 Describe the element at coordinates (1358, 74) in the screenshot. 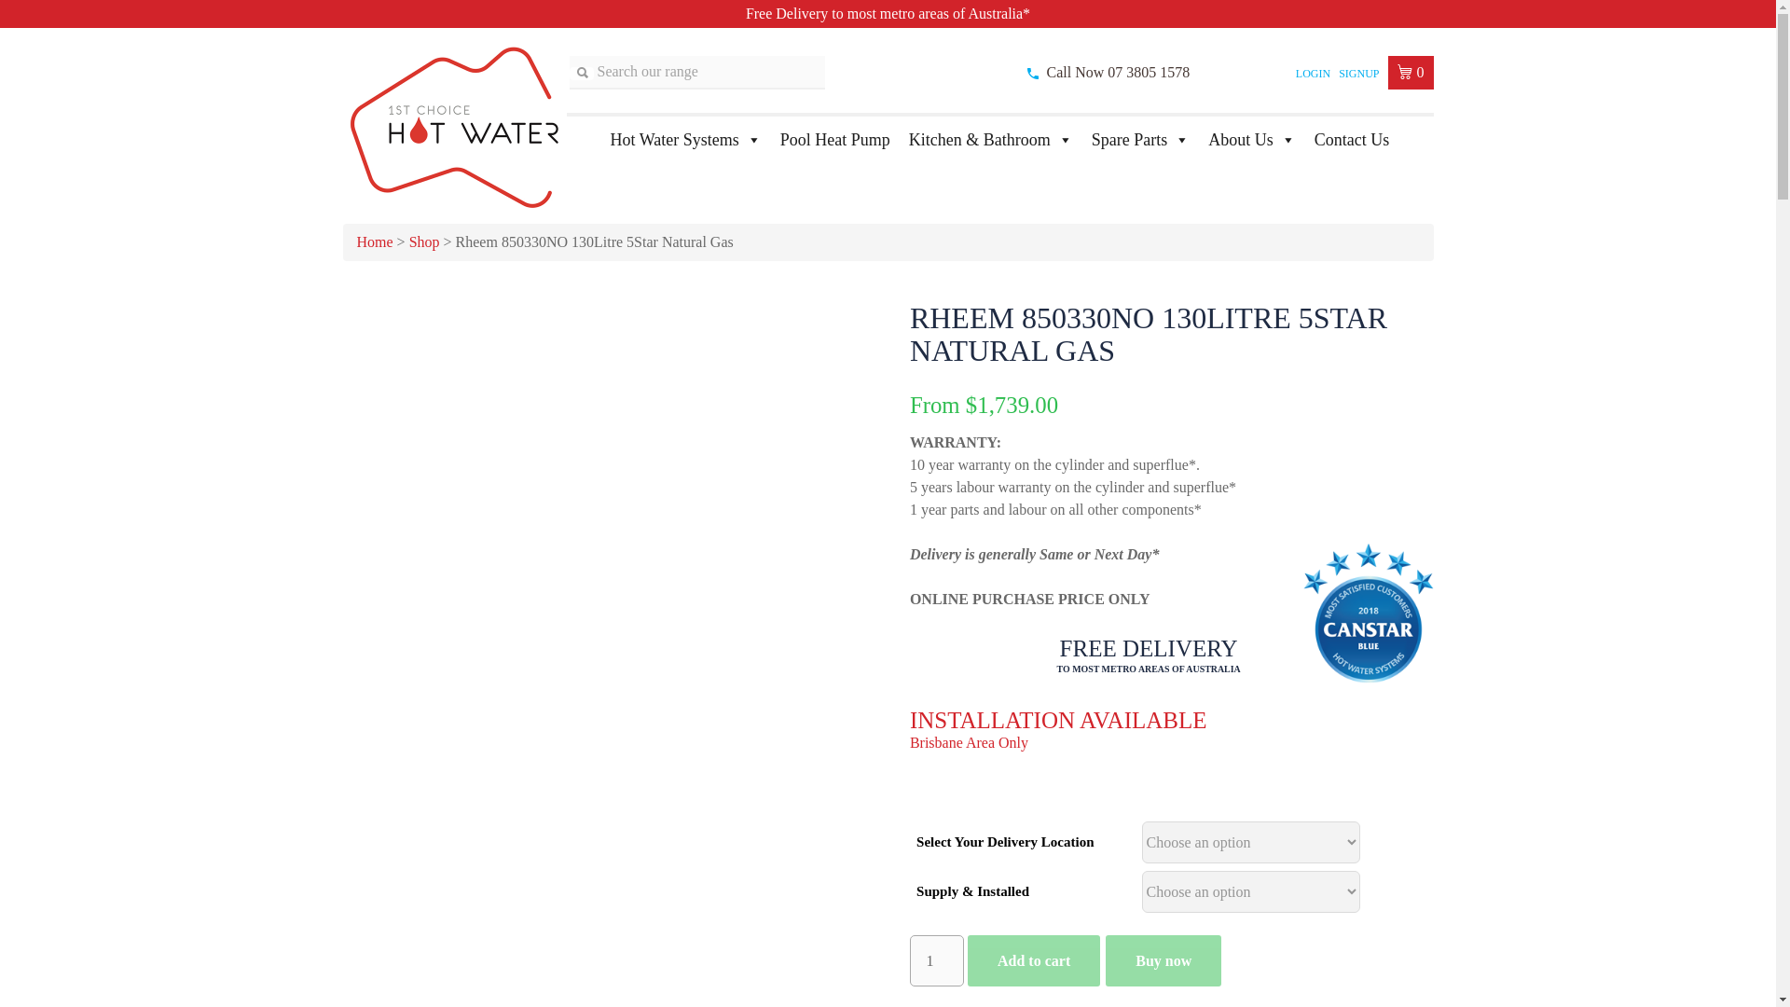

I see `Signup` at that location.